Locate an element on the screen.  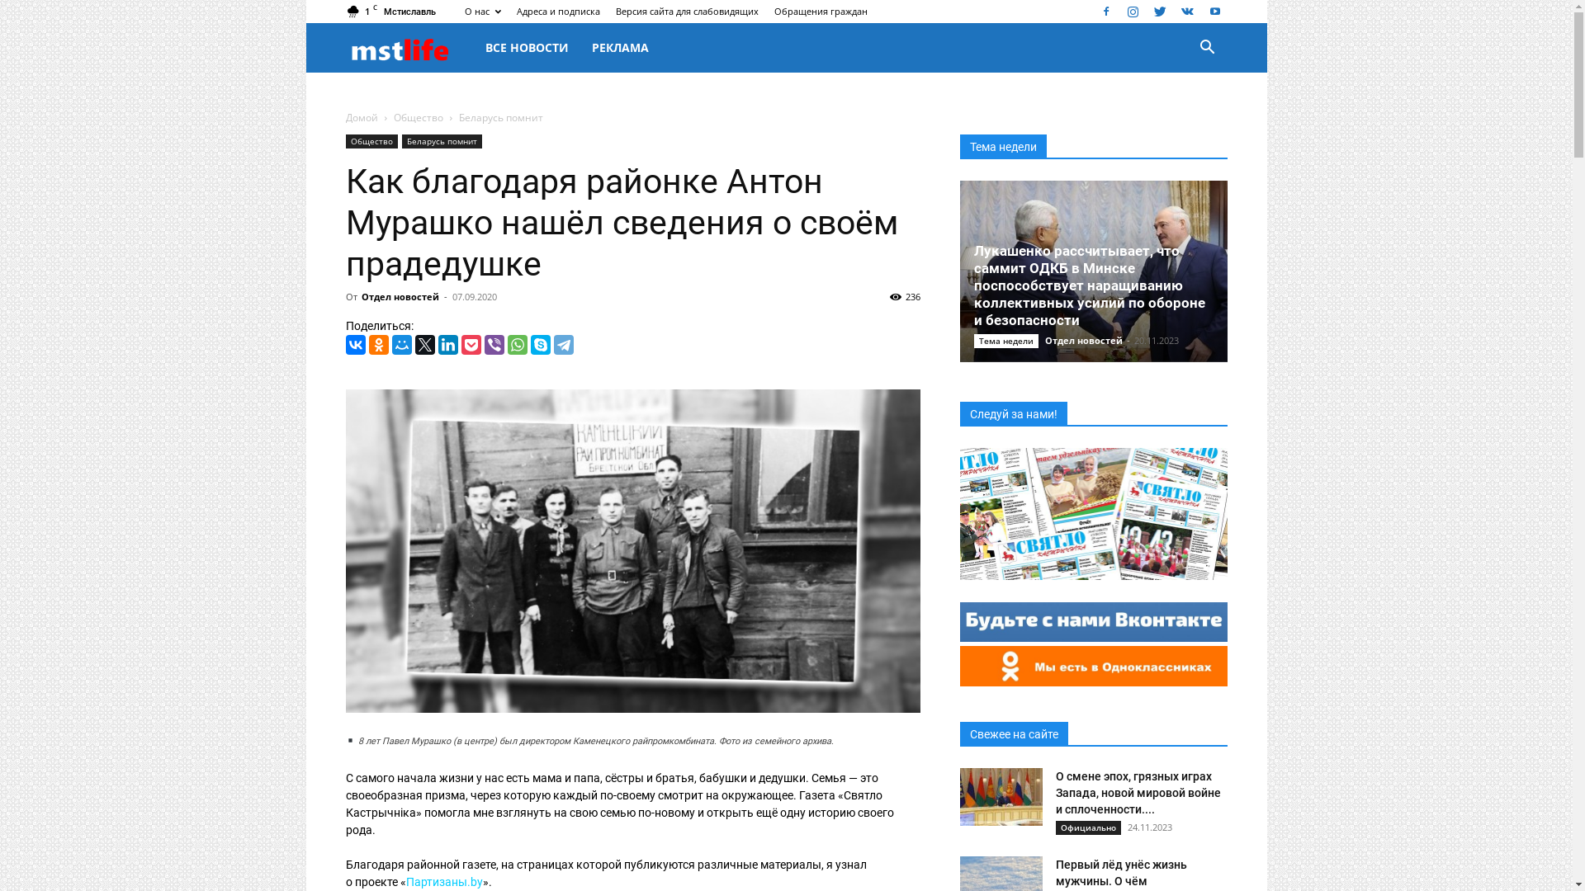
1 is located at coordinates (632, 551).